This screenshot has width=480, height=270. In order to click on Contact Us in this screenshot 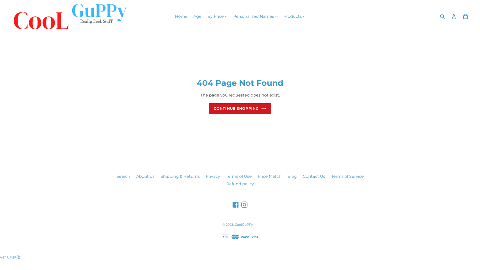, I will do `click(314, 176)`.